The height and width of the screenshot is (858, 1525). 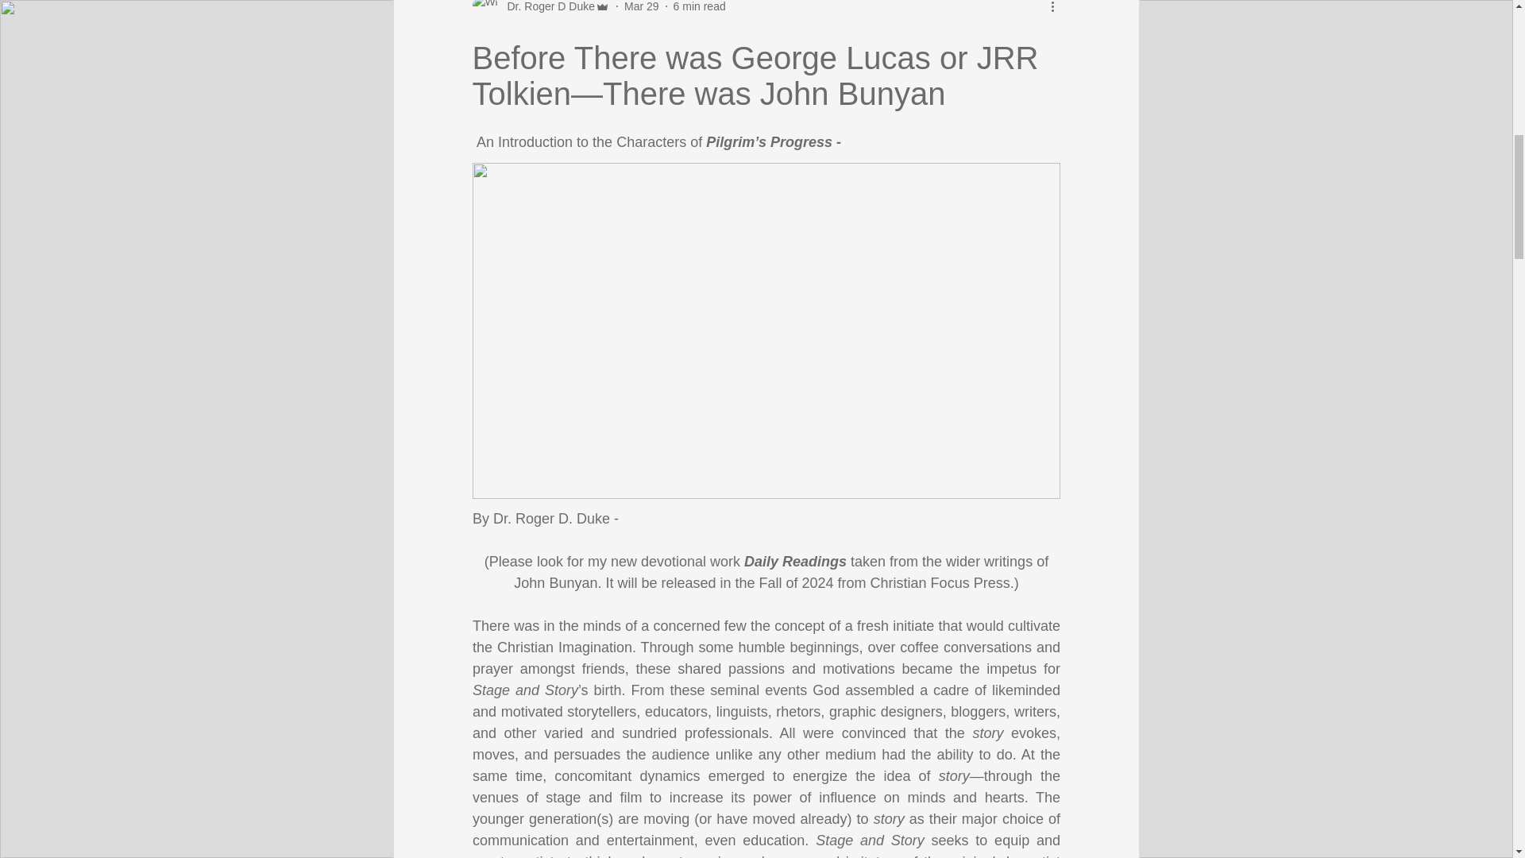 I want to click on 6 min read, so click(x=699, y=6).